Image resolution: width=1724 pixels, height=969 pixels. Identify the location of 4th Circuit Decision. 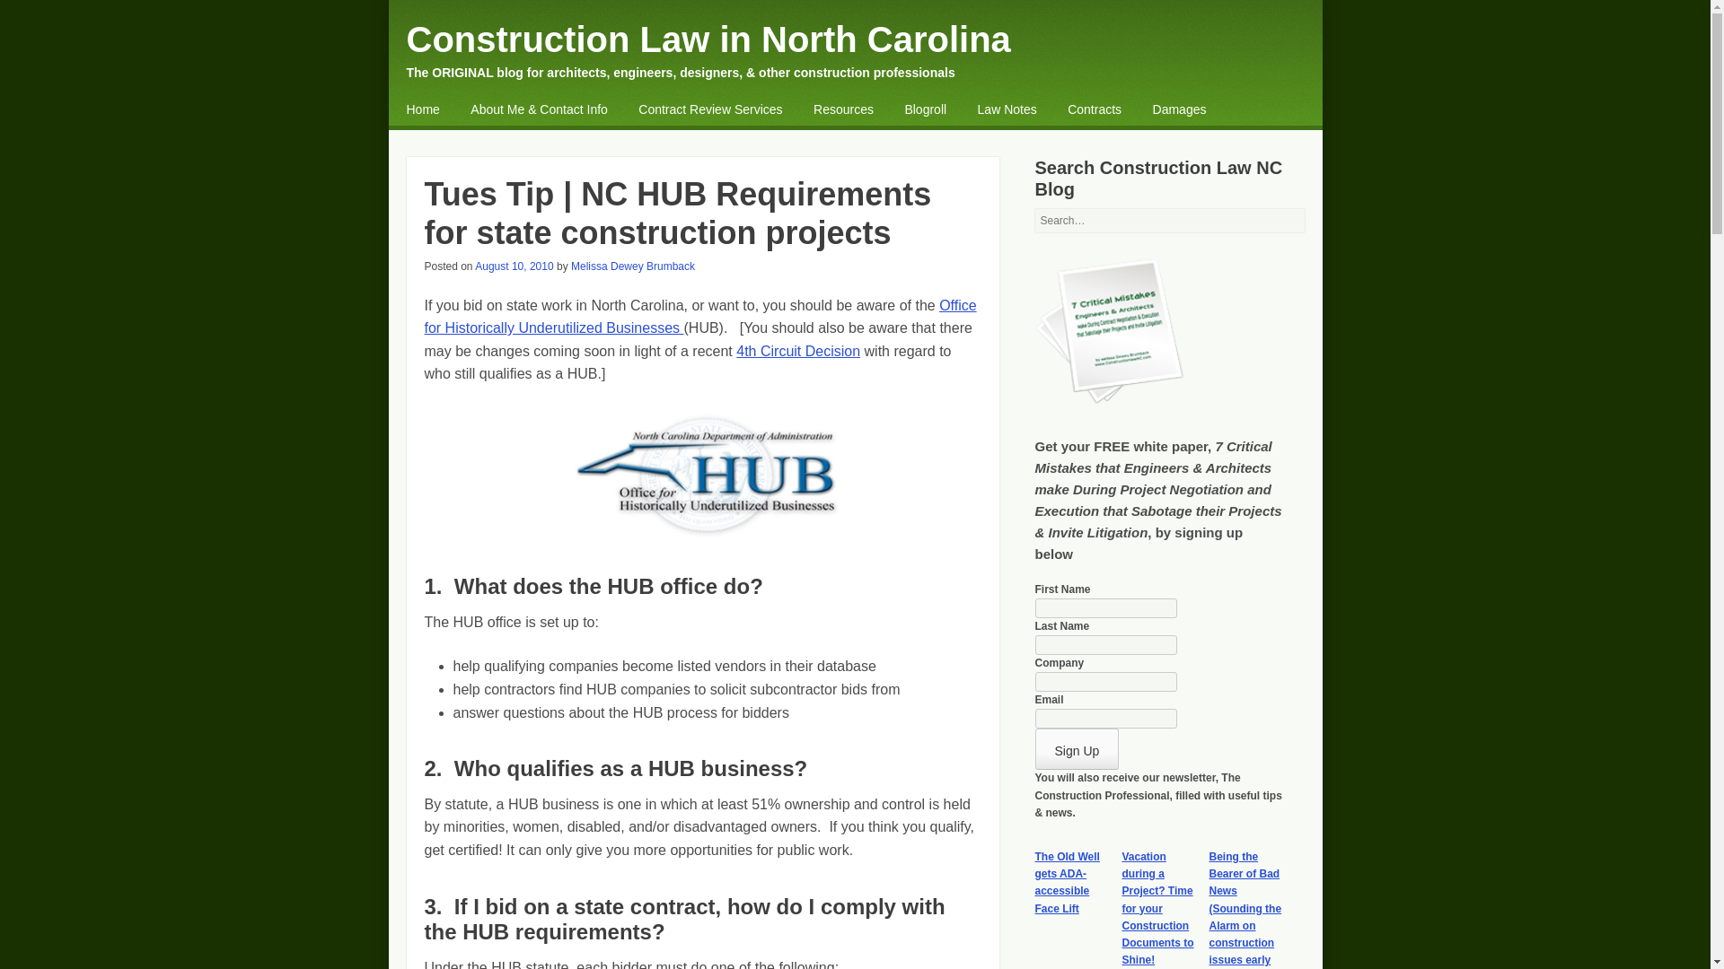
(797, 351).